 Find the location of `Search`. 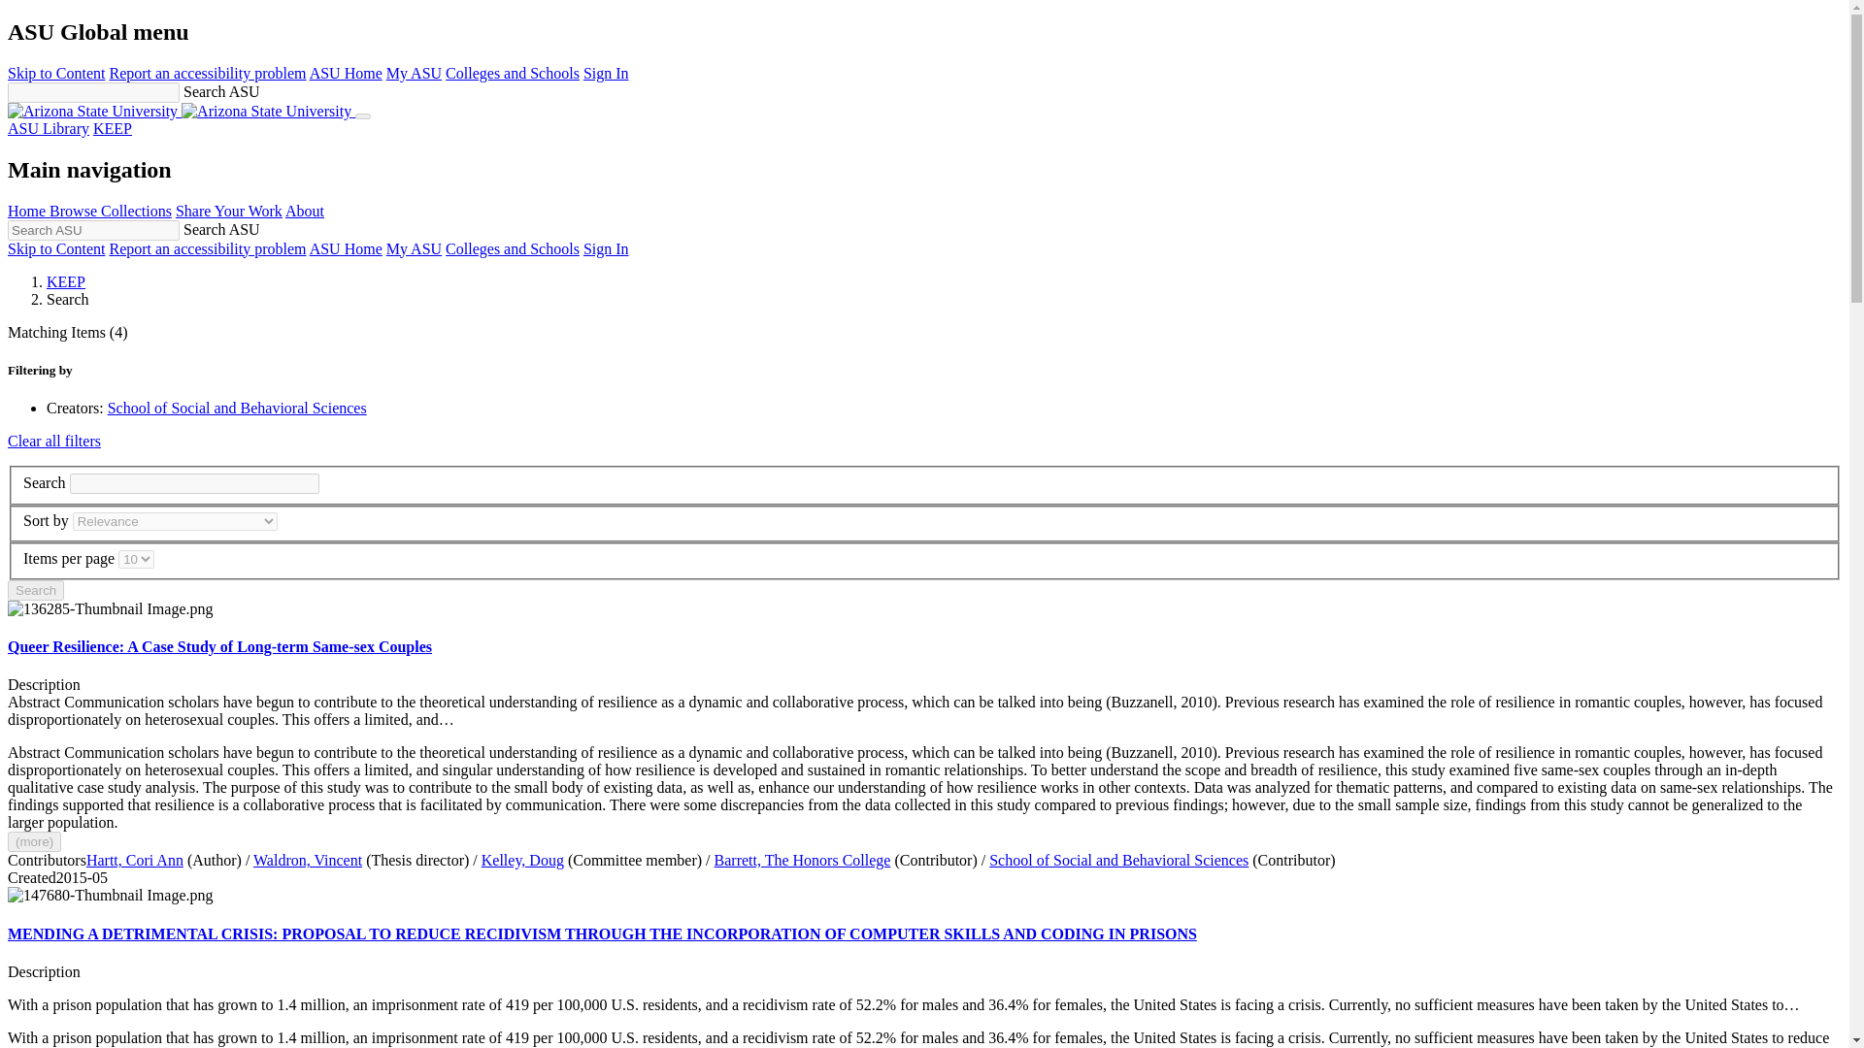

Search is located at coordinates (35, 590).